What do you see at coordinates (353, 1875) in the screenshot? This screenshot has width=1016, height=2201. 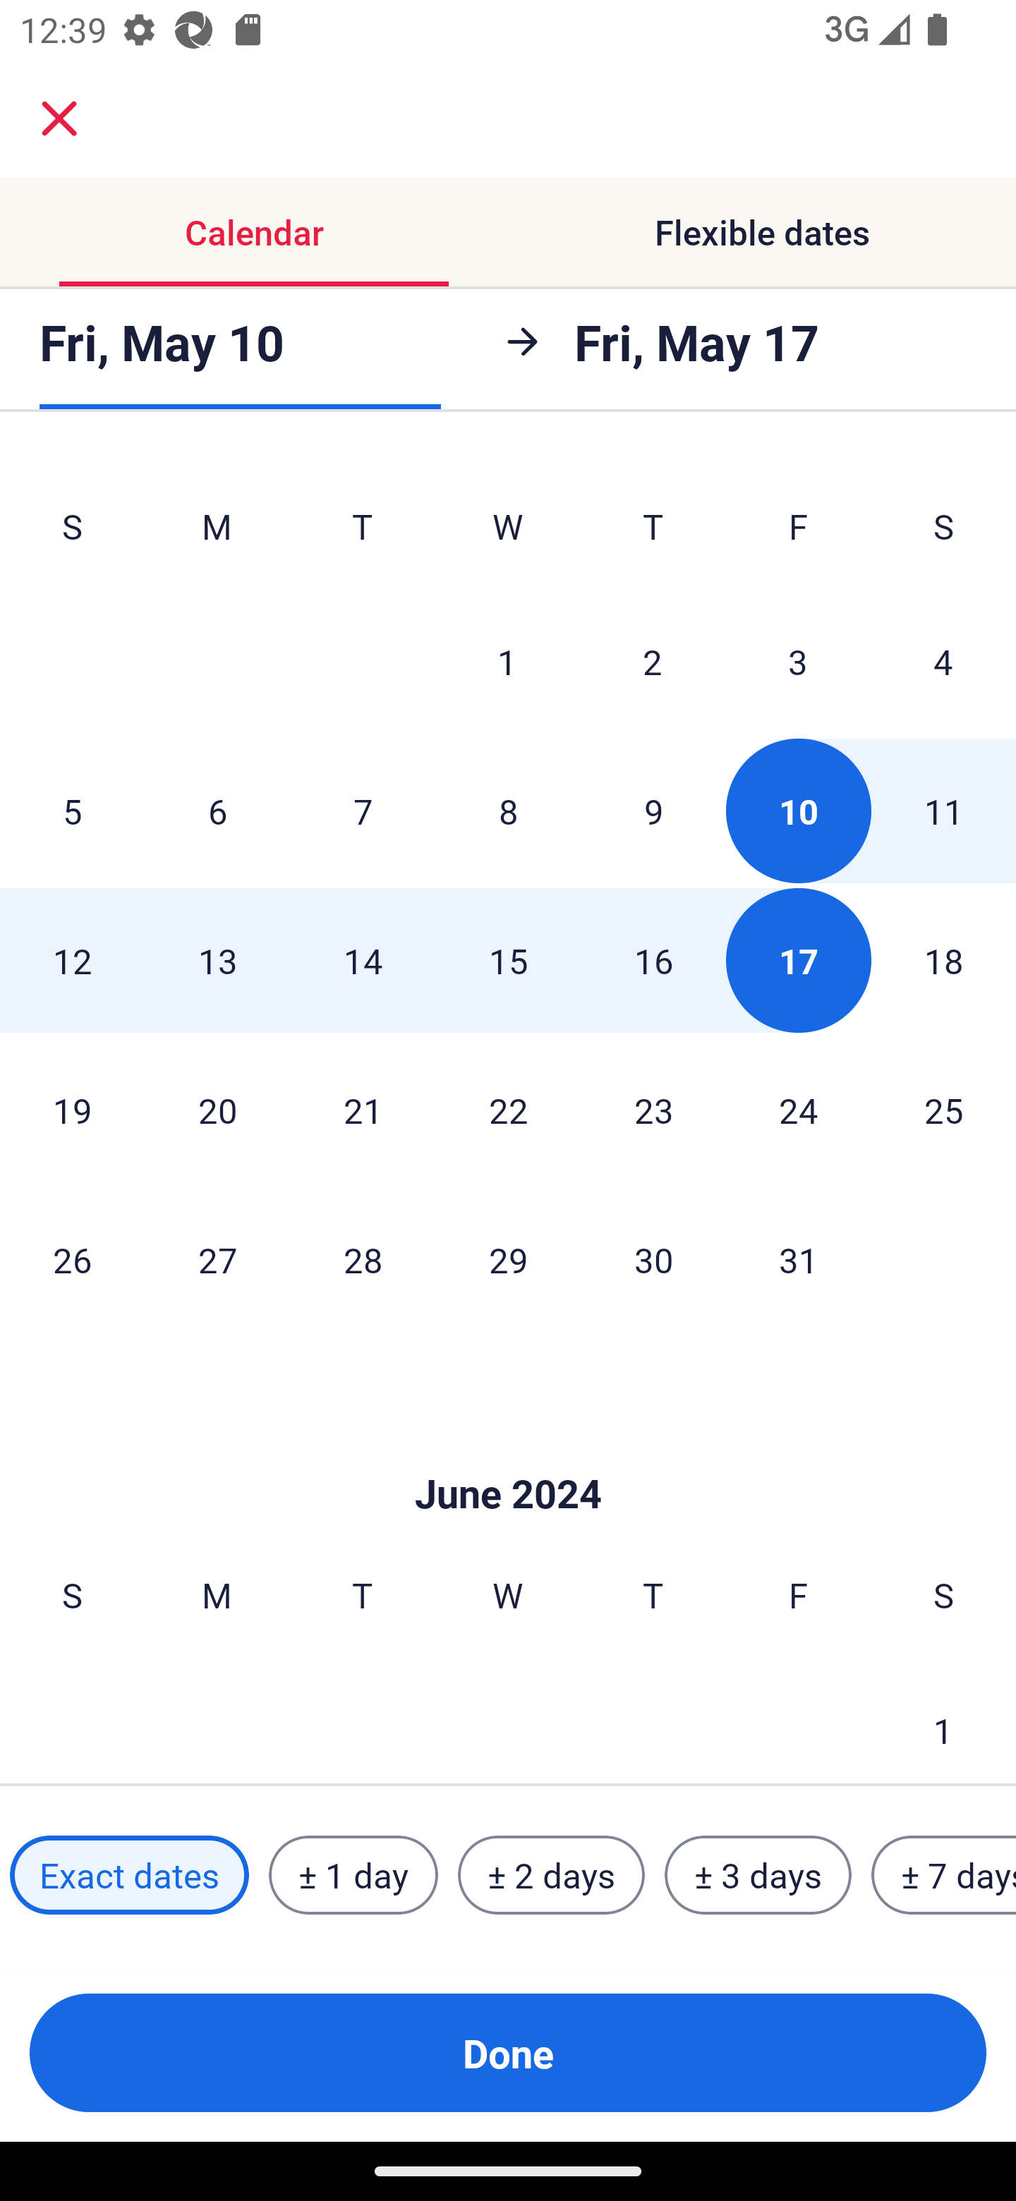 I see `± 1 day` at bounding box center [353, 1875].